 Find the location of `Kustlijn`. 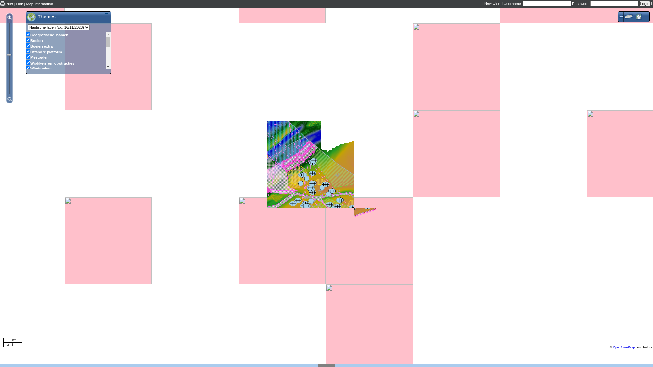

Kustlijn is located at coordinates (28, 118).